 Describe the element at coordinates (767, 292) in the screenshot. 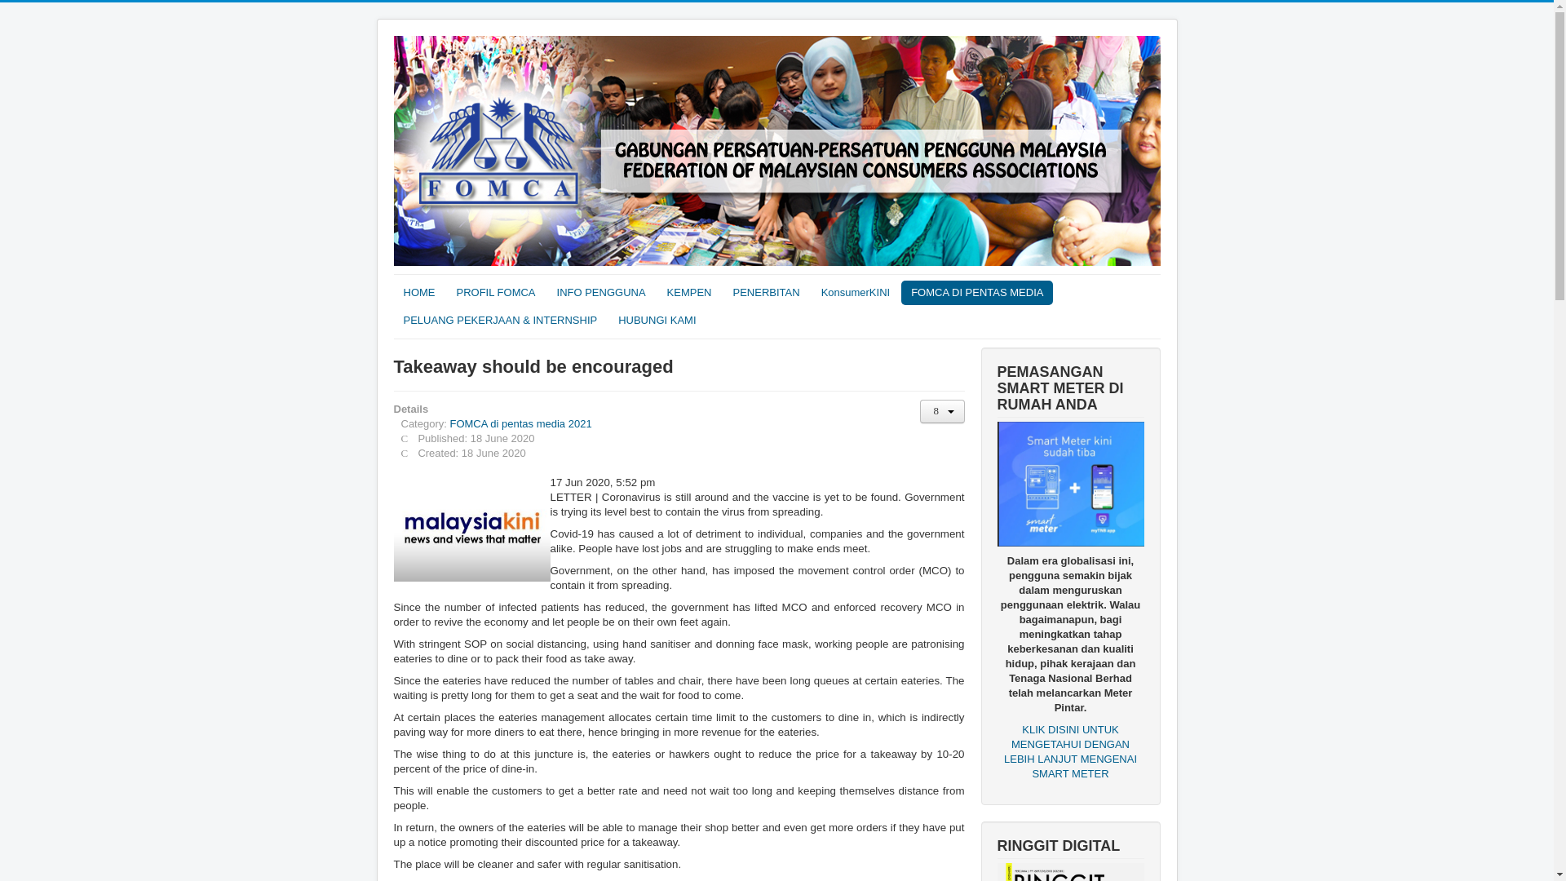

I see `PENERBITAN` at that location.